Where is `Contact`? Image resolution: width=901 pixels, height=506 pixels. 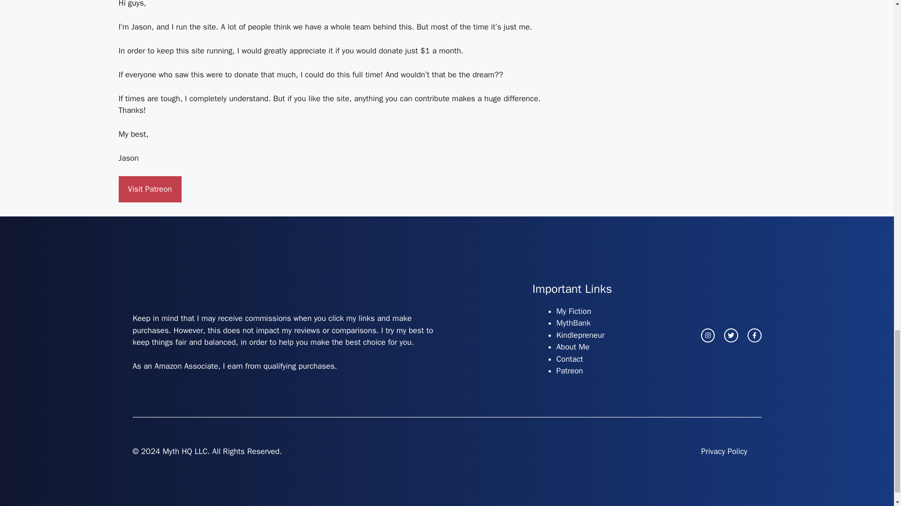 Contact is located at coordinates (570, 359).